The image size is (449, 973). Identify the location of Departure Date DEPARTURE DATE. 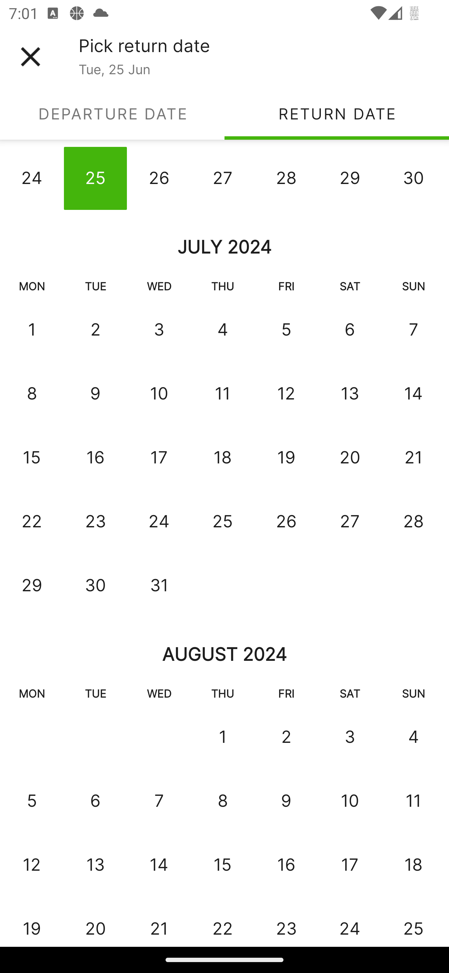
(112, 114).